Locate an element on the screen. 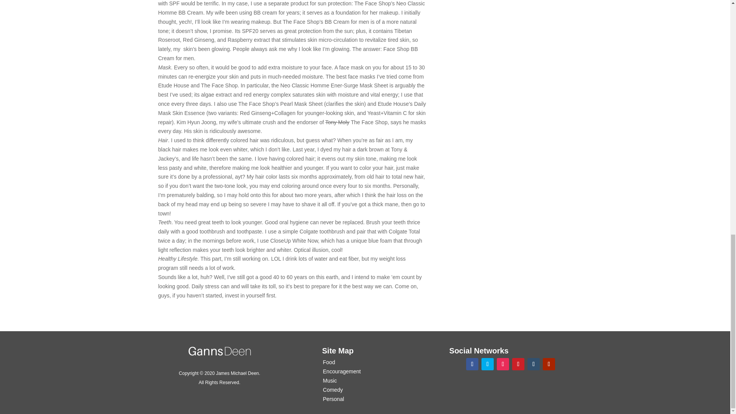 This screenshot has width=736, height=414. Follow on tumblr is located at coordinates (534, 364).